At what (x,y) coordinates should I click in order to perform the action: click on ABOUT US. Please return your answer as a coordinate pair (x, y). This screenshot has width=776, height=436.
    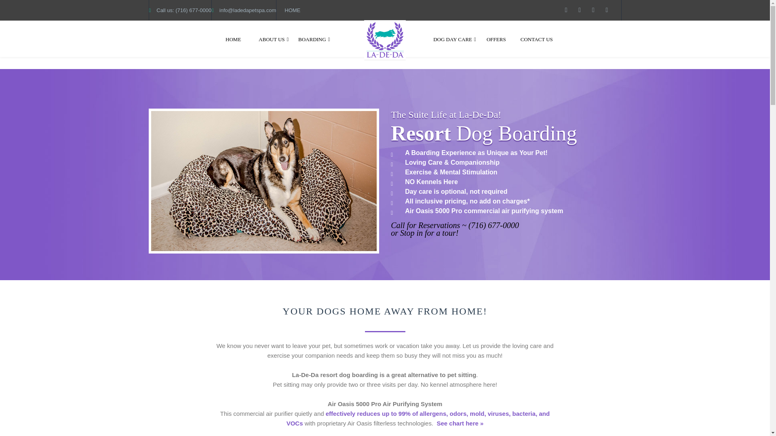
    Looking at the image, I should click on (274, 39).